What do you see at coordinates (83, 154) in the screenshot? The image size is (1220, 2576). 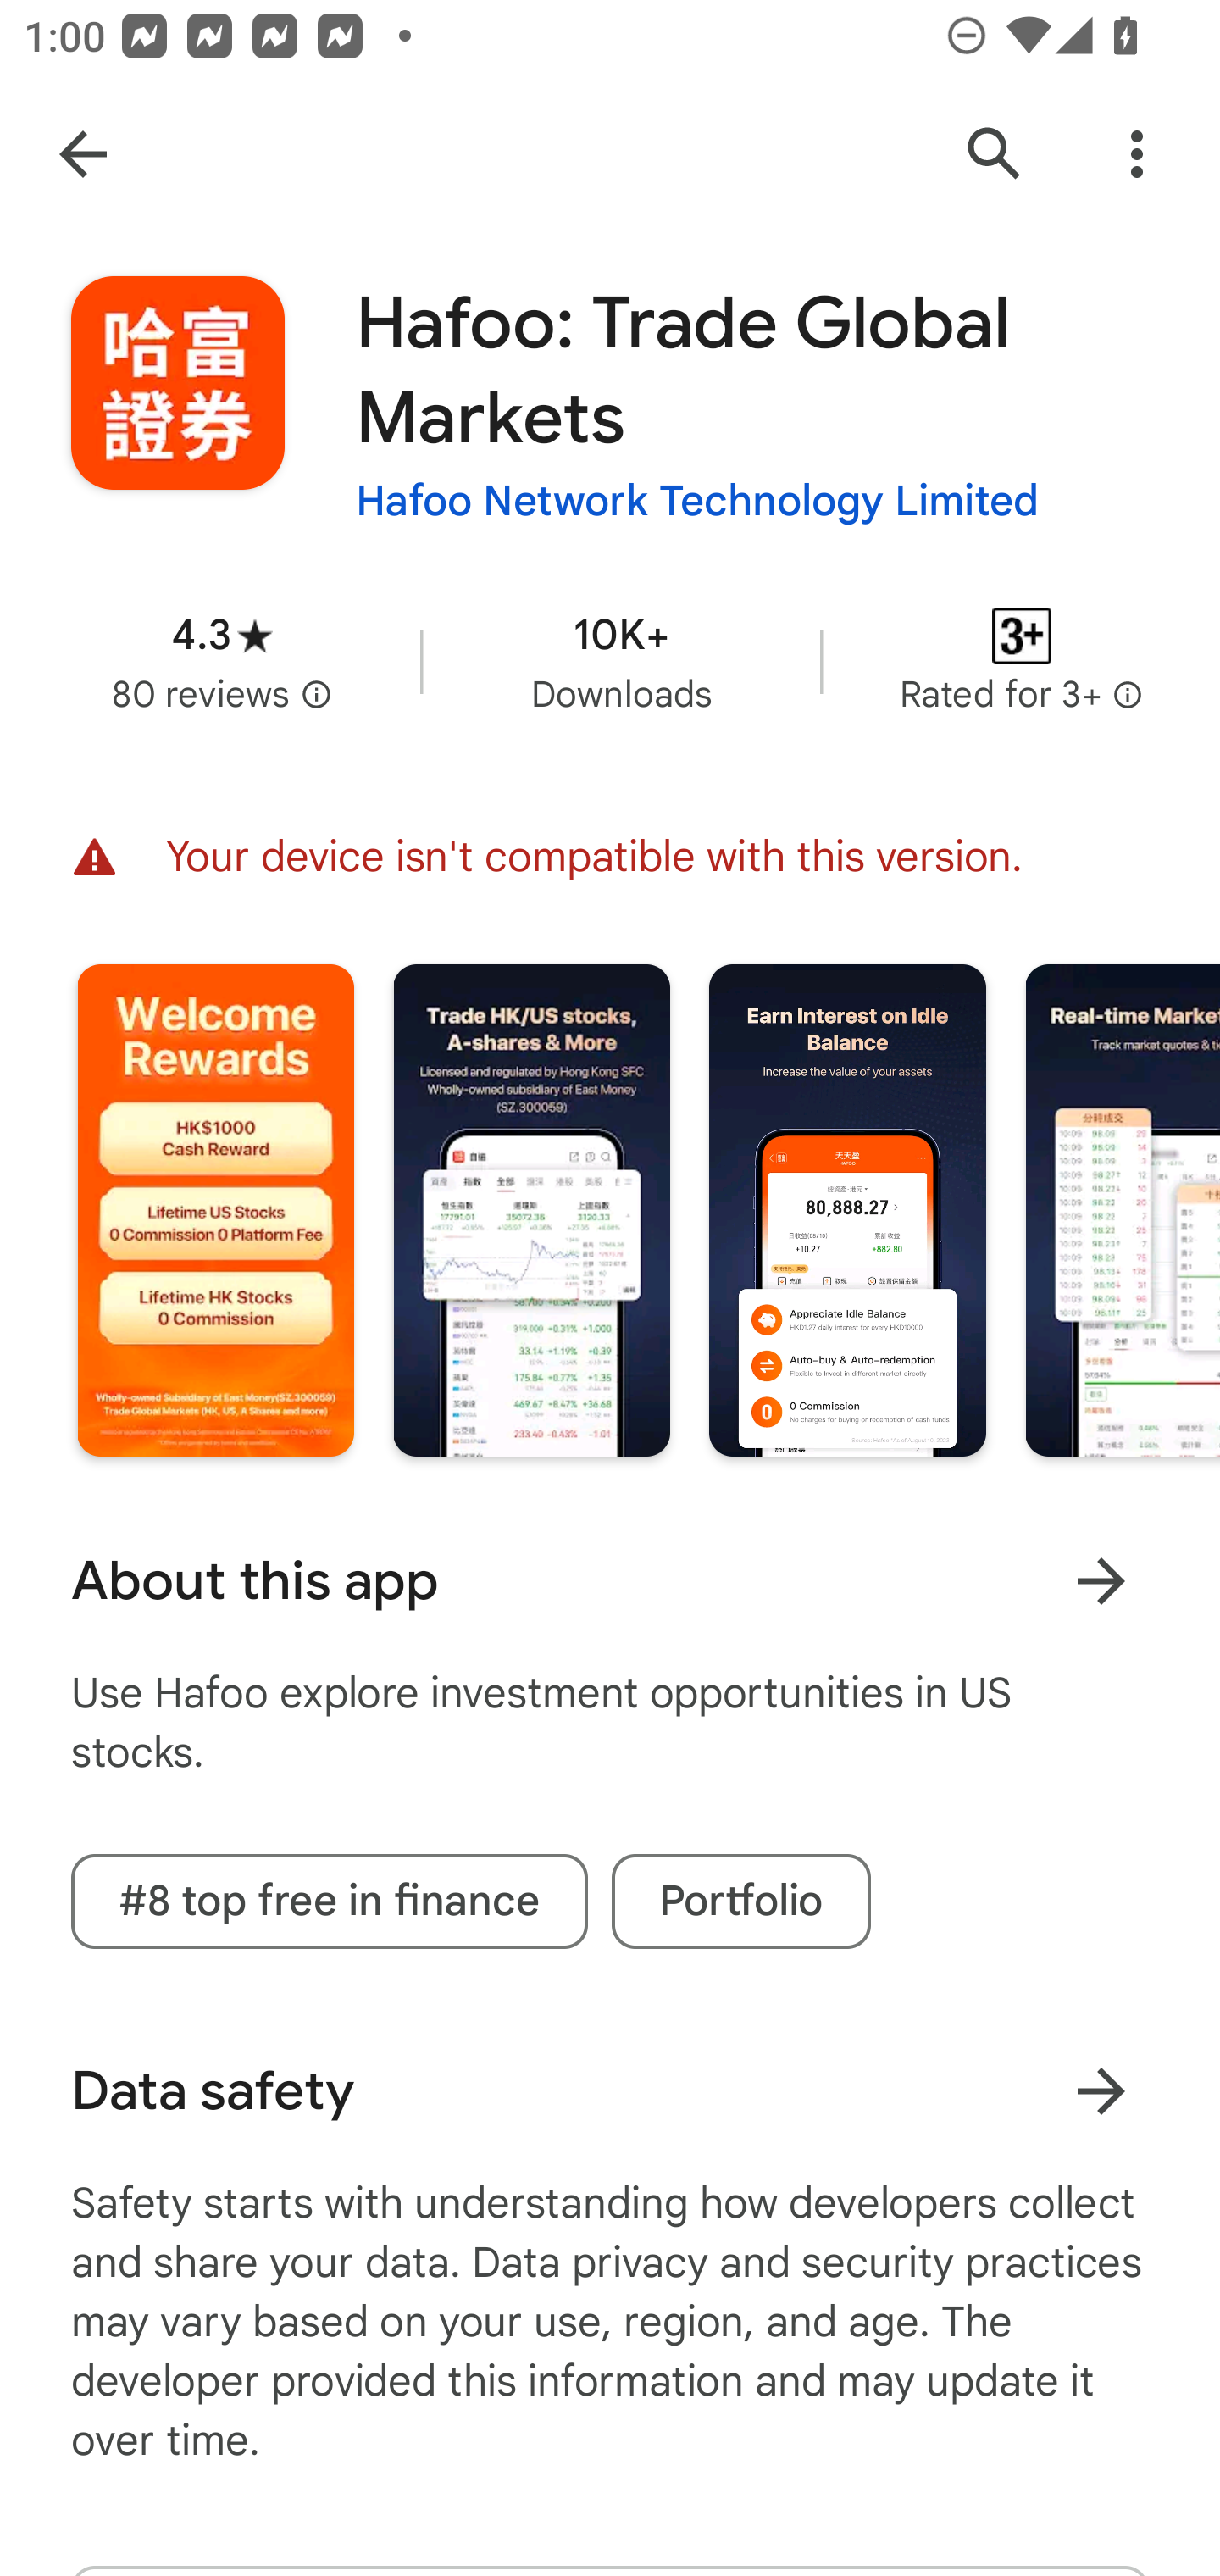 I see `Navigate up` at bounding box center [83, 154].